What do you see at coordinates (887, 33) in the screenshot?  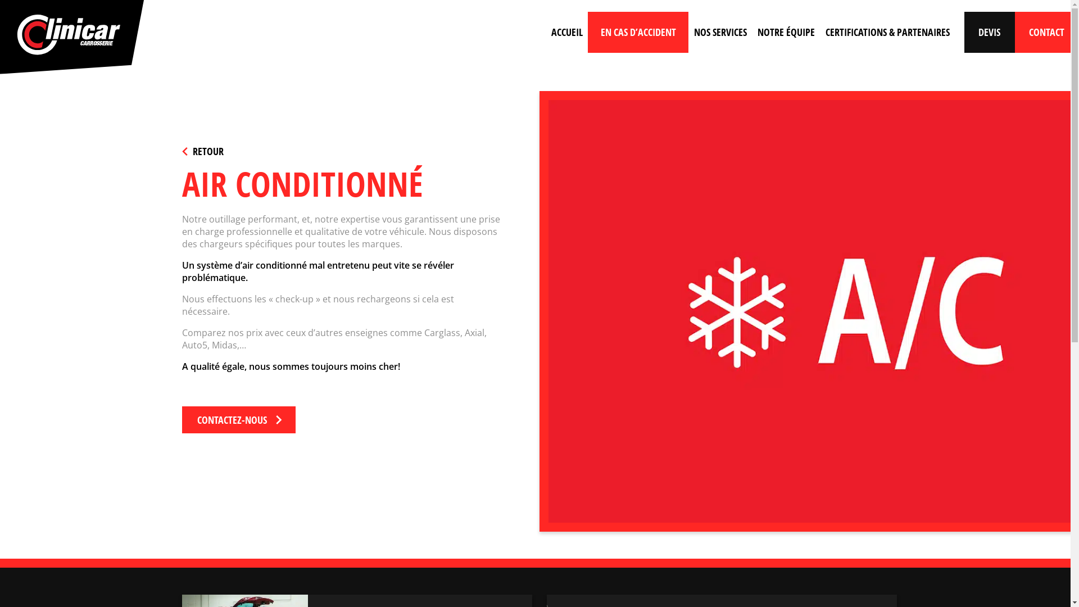 I see `CERTIFICATIONS & PARTENAIRES` at bounding box center [887, 33].